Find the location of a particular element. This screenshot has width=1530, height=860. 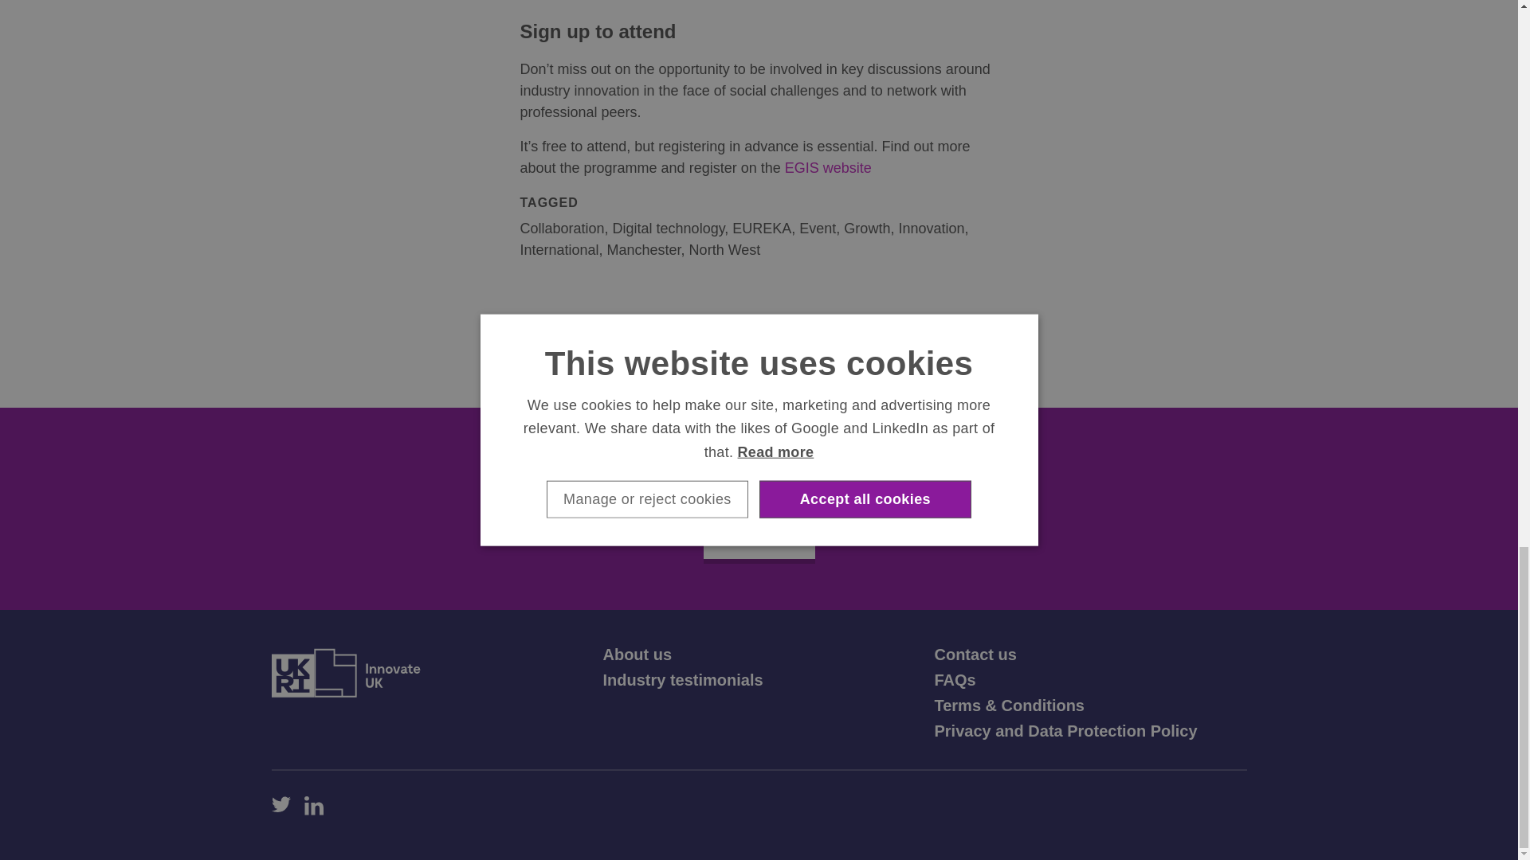

FAQs is located at coordinates (955, 680).